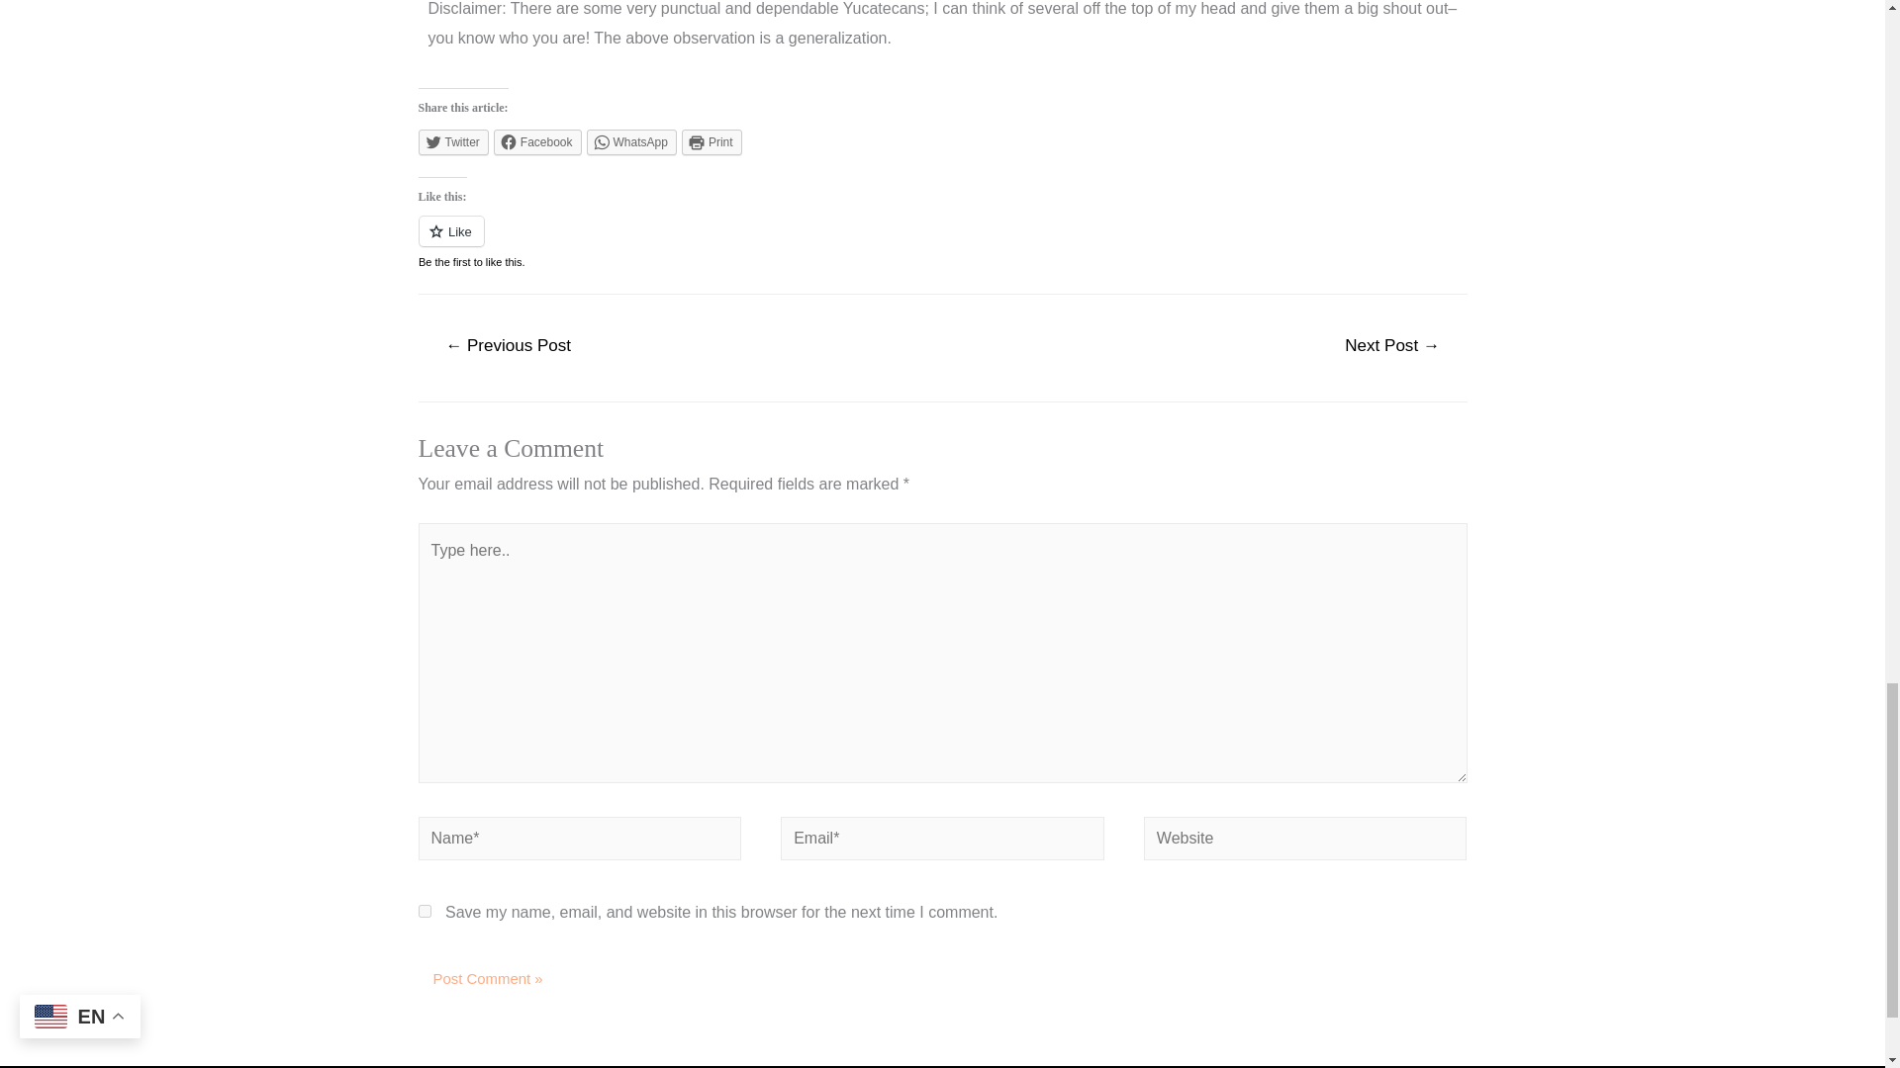 This screenshot has width=1900, height=1068. What do you see at coordinates (631, 141) in the screenshot?
I see `WhatsApp` at bounding box center [631, 141].